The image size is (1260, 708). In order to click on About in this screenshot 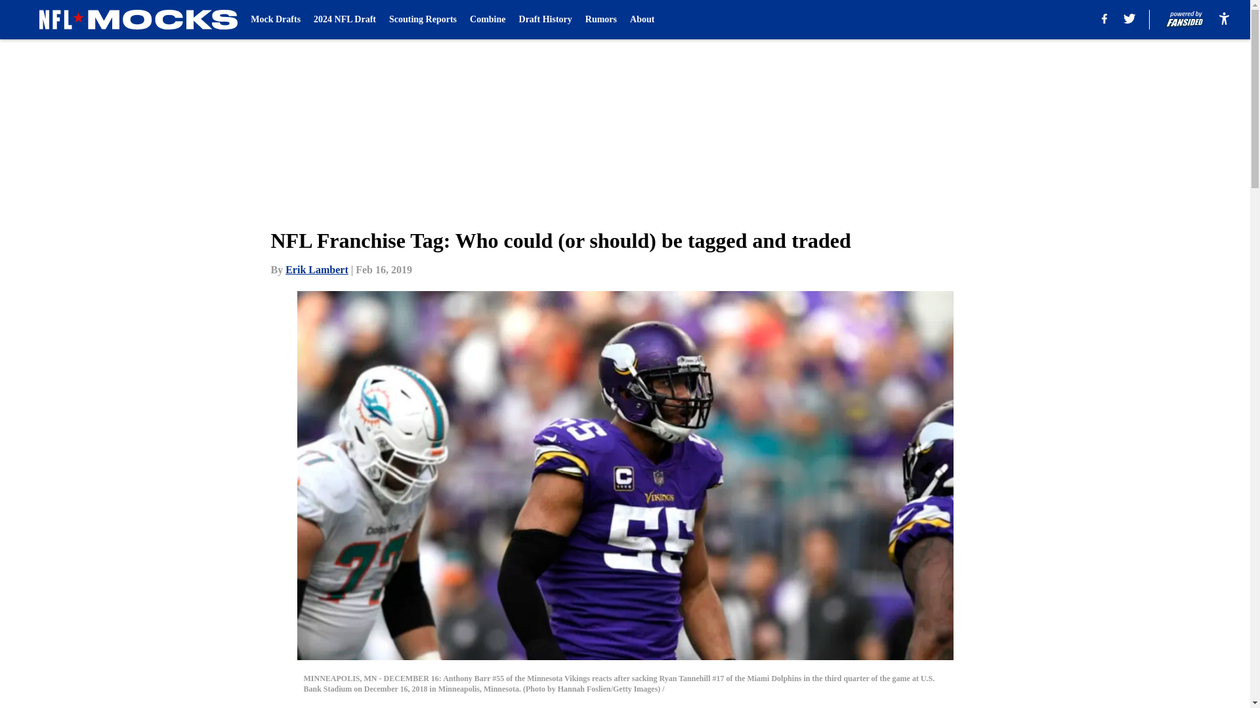, I will do `click(642, 20)`.